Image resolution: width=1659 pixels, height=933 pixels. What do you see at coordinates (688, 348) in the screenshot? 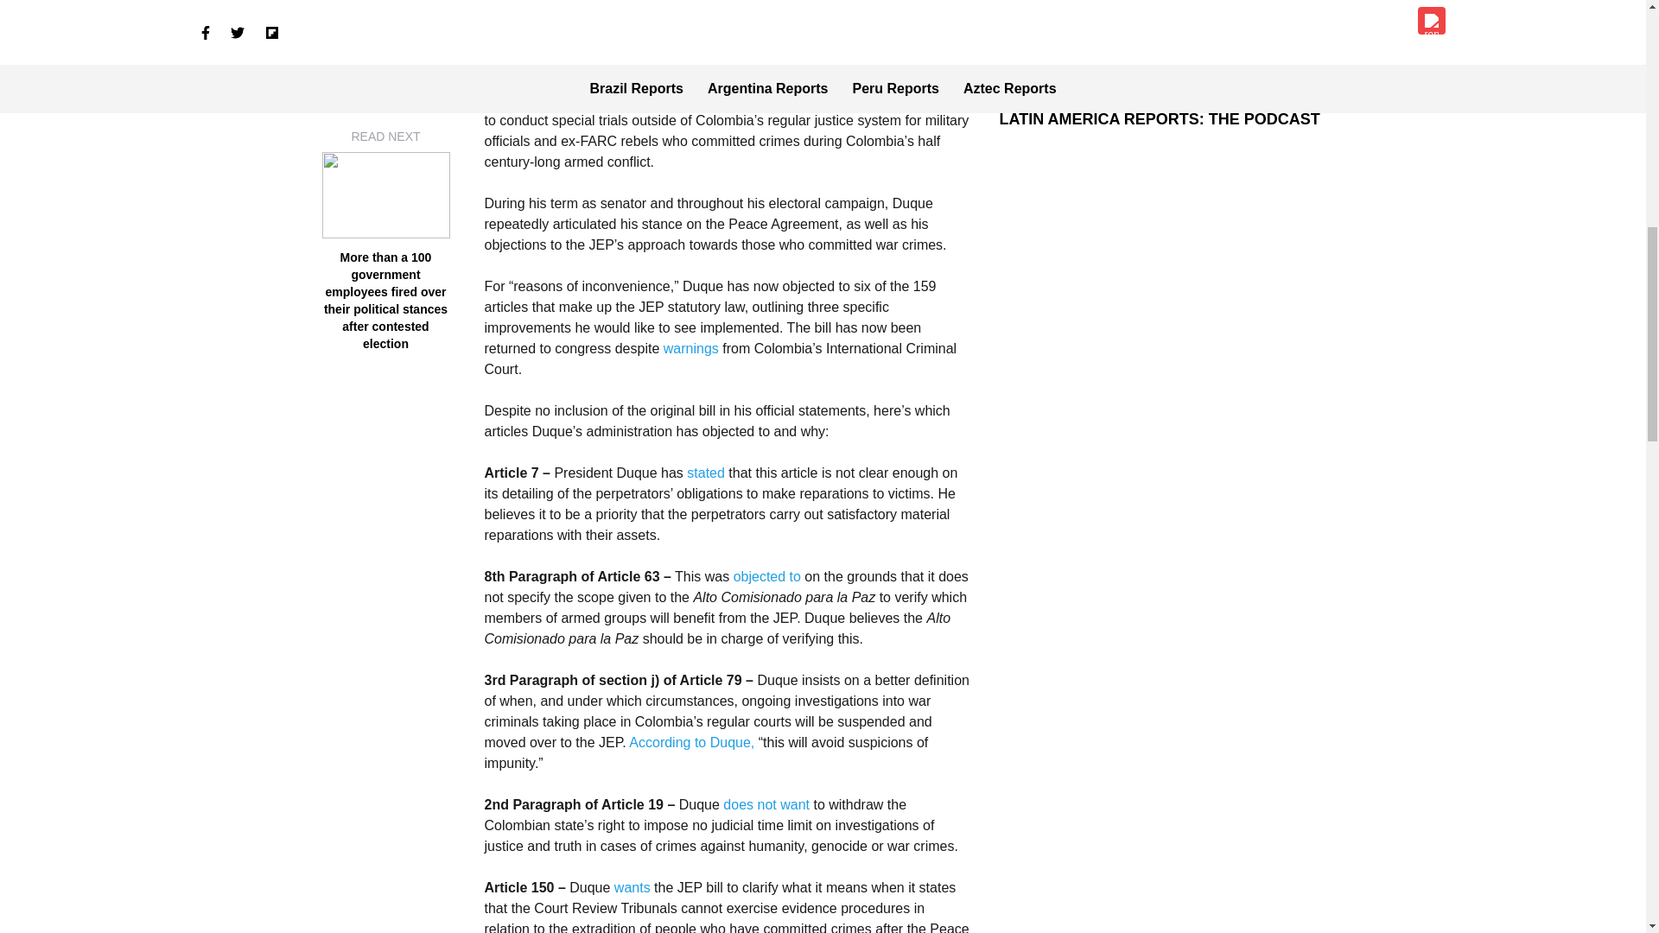
I see `warnings` at bounding box center [688, 348].